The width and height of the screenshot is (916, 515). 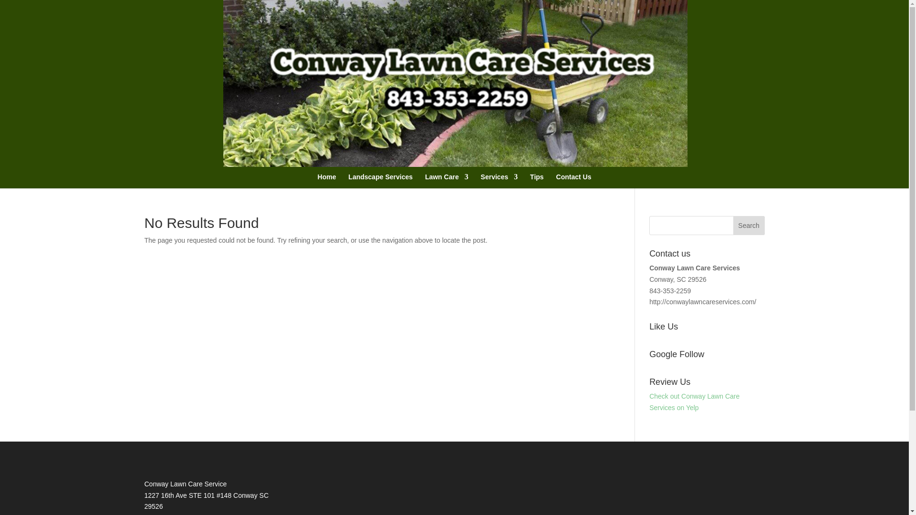 I want to click on Services, so click(x=500, y=190).